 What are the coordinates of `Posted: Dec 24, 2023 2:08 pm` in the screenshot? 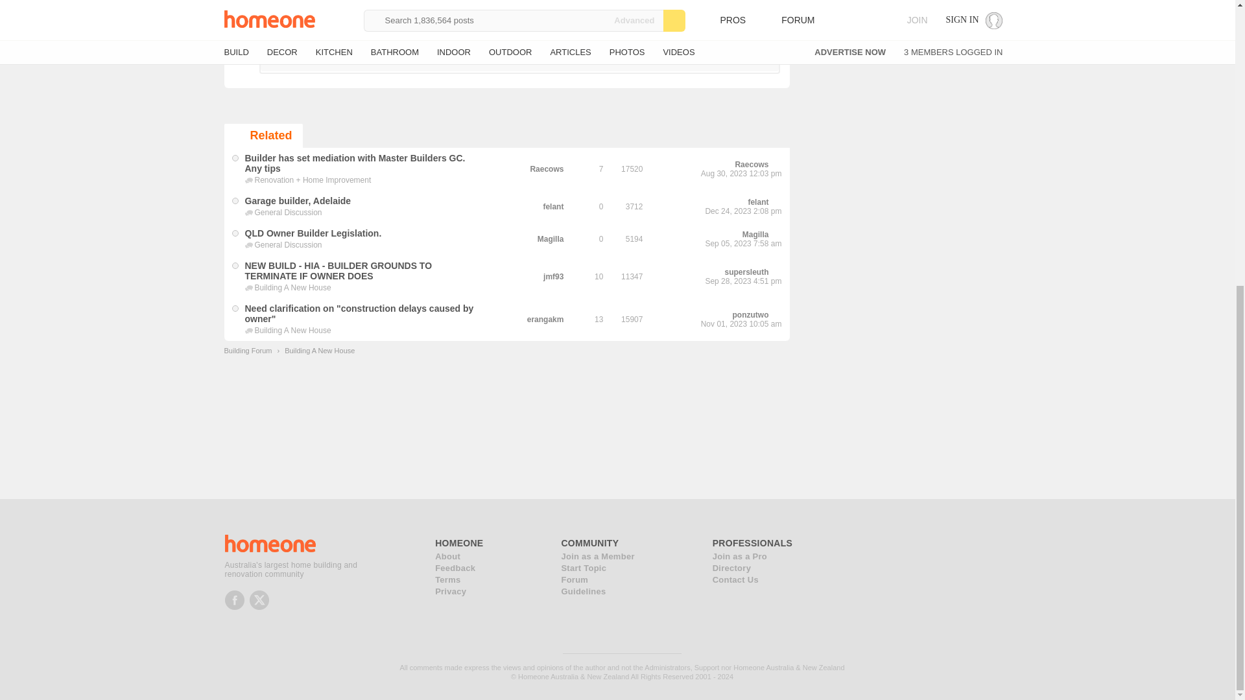 It's located at (298, 201).